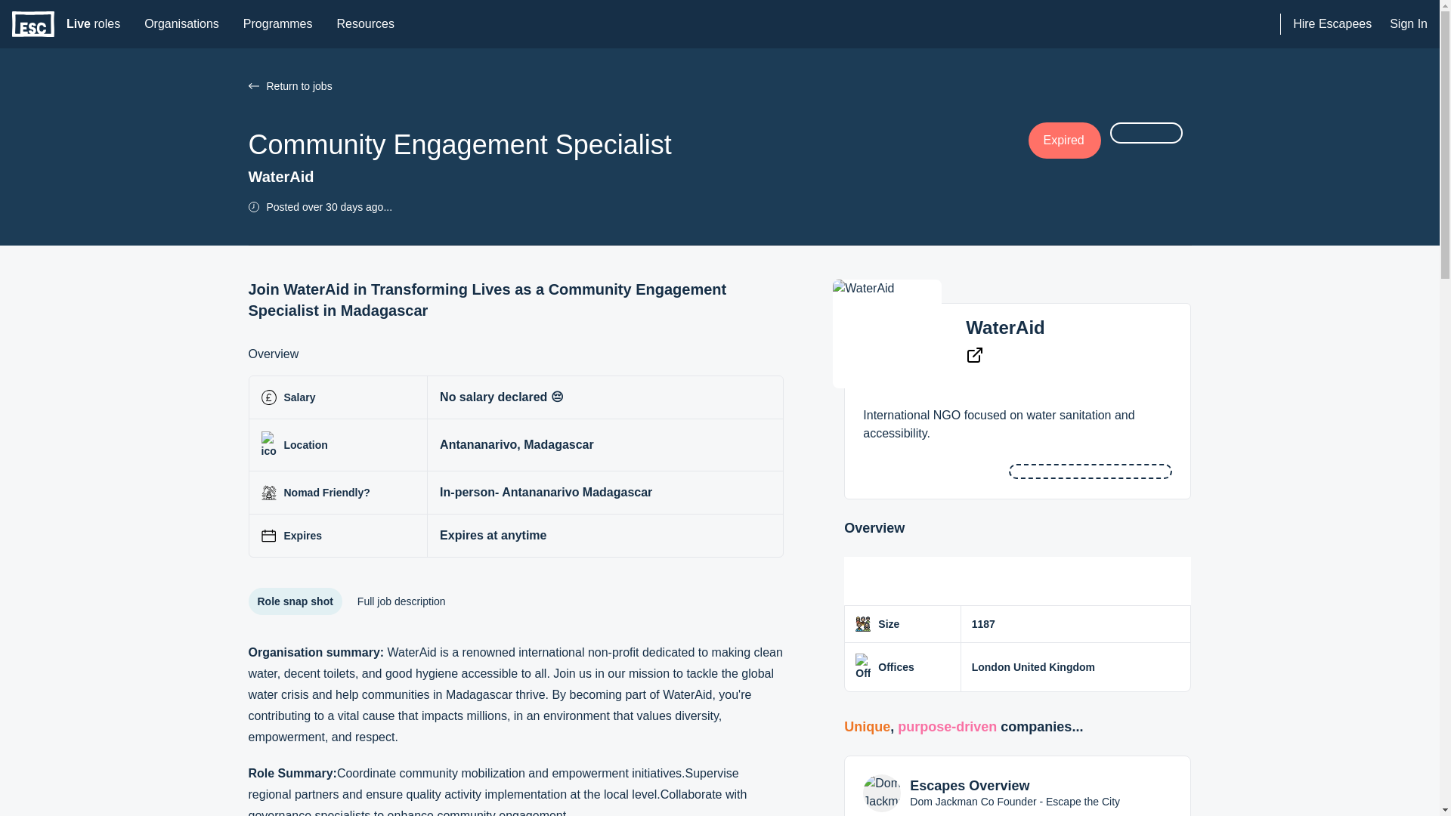 This screenshot has height=816, width=1451. I want to click on Hire Escapees, so click(278, 24).